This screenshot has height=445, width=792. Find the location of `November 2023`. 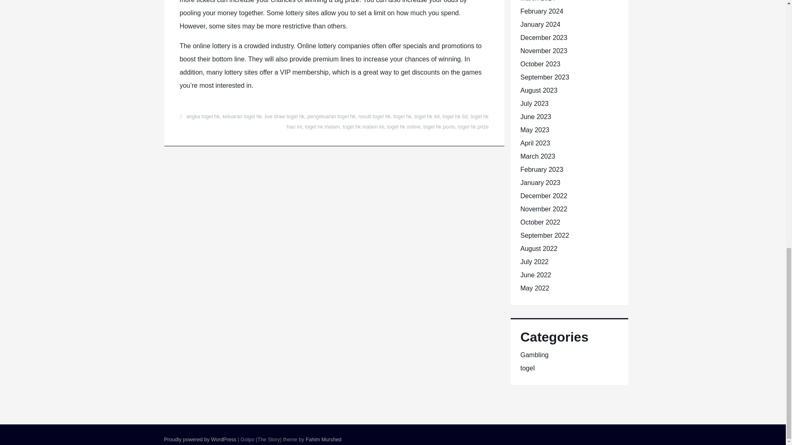

November 2023 is located at coordinates (544, 50).